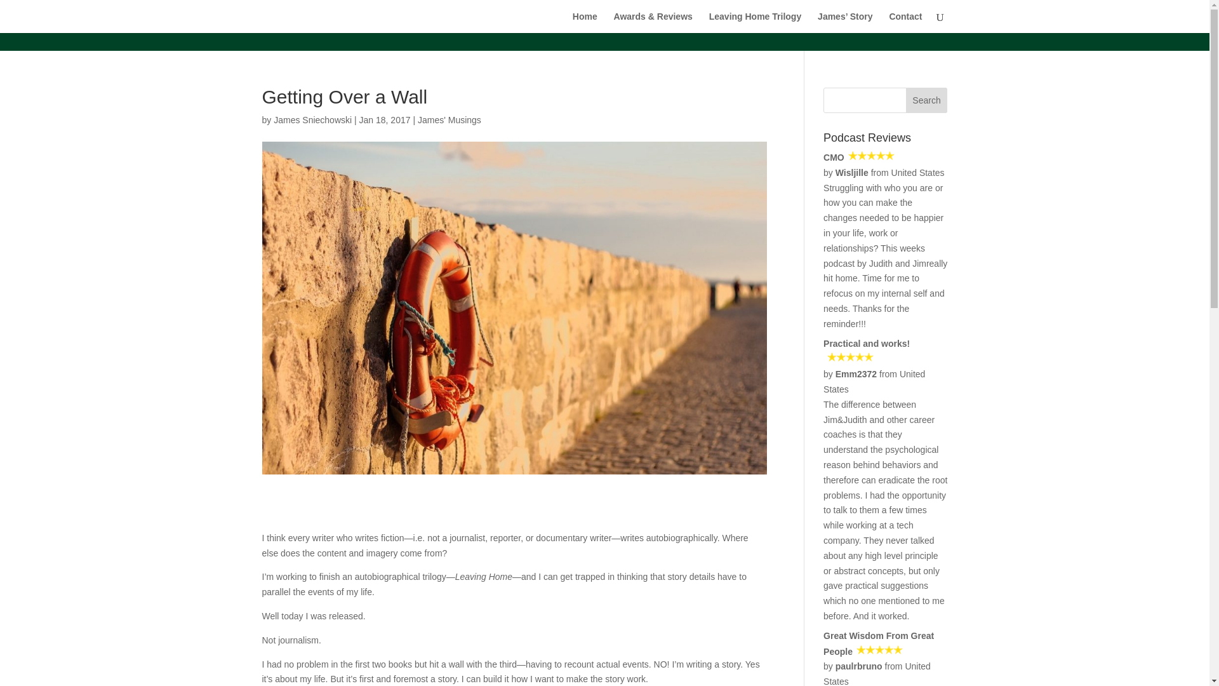 The image size is (1219, 686). I want to click on Contact, so click(905, 22).